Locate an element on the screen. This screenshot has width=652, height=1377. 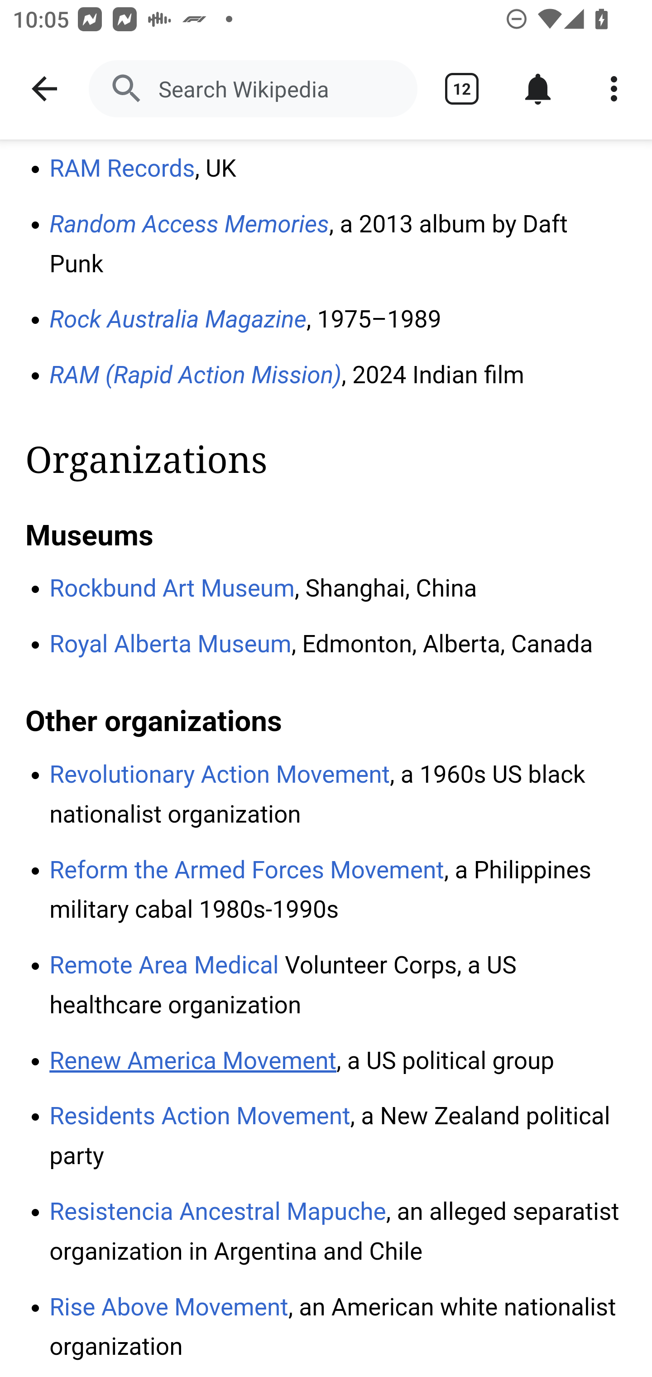
More options is located at coordinates (614, 89).